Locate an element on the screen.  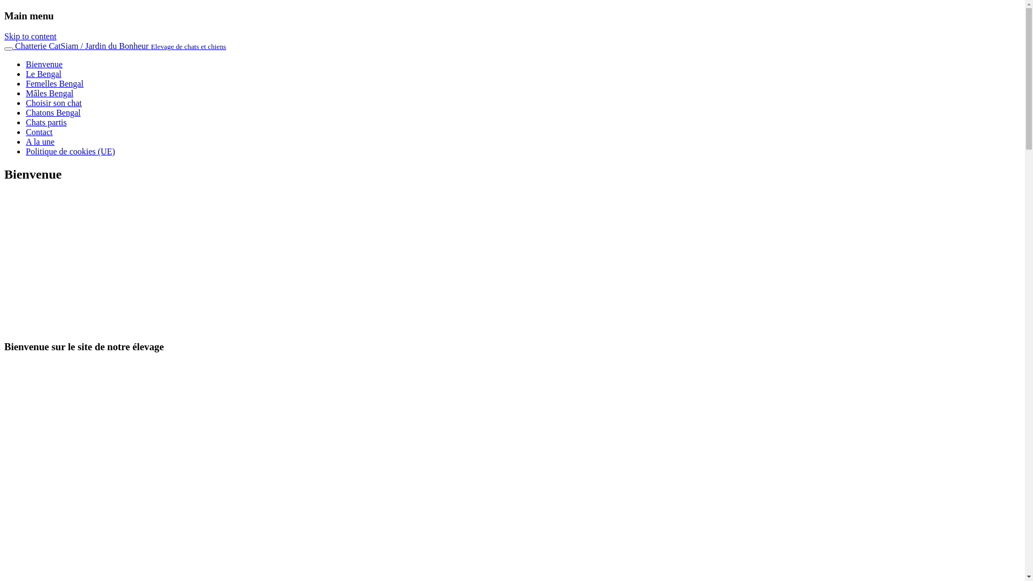
Bengal Brown is located at coordinates (4, 385).